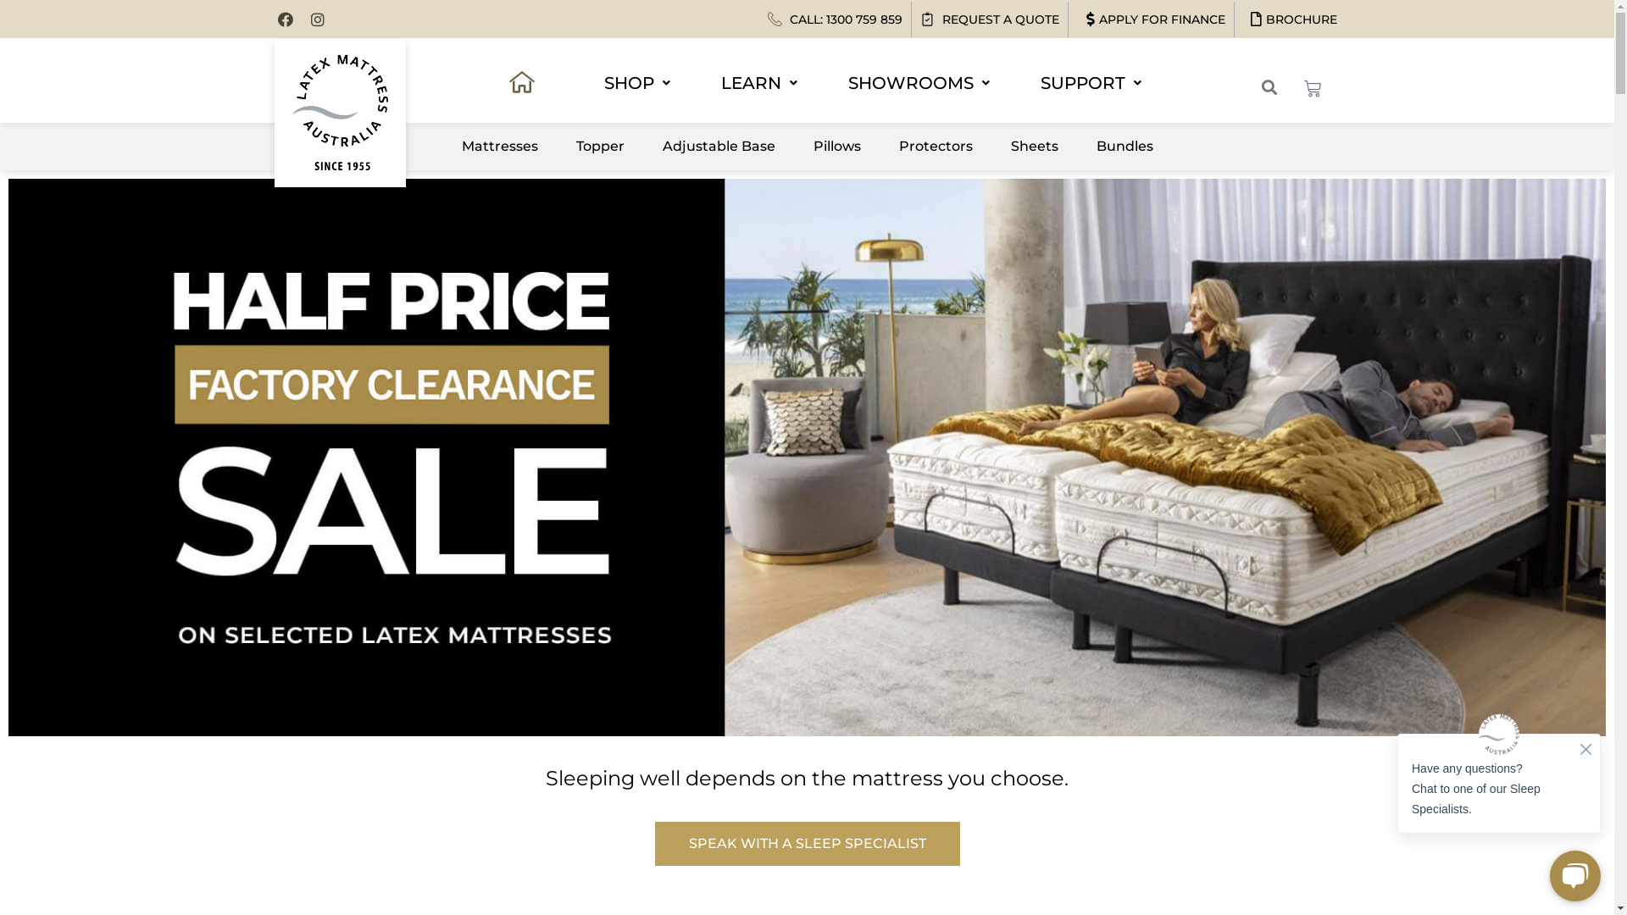  What do you see at coordinates (1035, 147) in the screenshot?
I see `Sheets` at bounding box center [1035, 147].